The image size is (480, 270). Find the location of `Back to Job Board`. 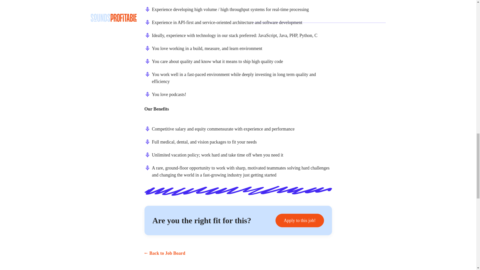

Back to Job Board is located at coordinates (165, 253).